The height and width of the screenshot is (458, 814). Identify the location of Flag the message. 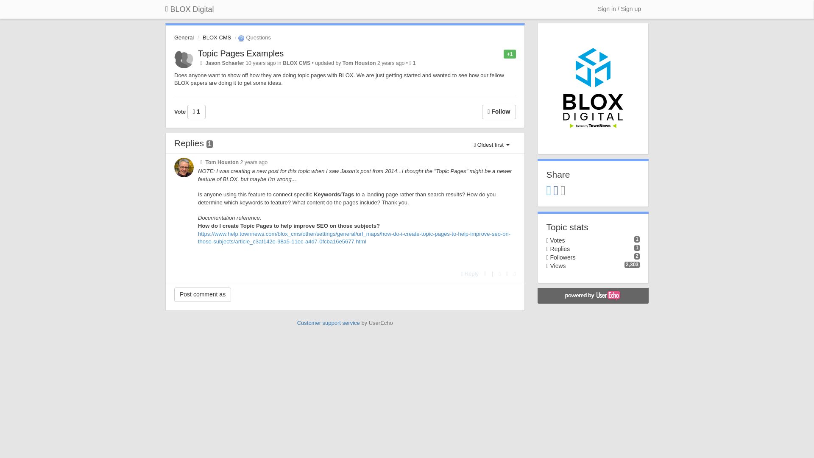
(485, 274).